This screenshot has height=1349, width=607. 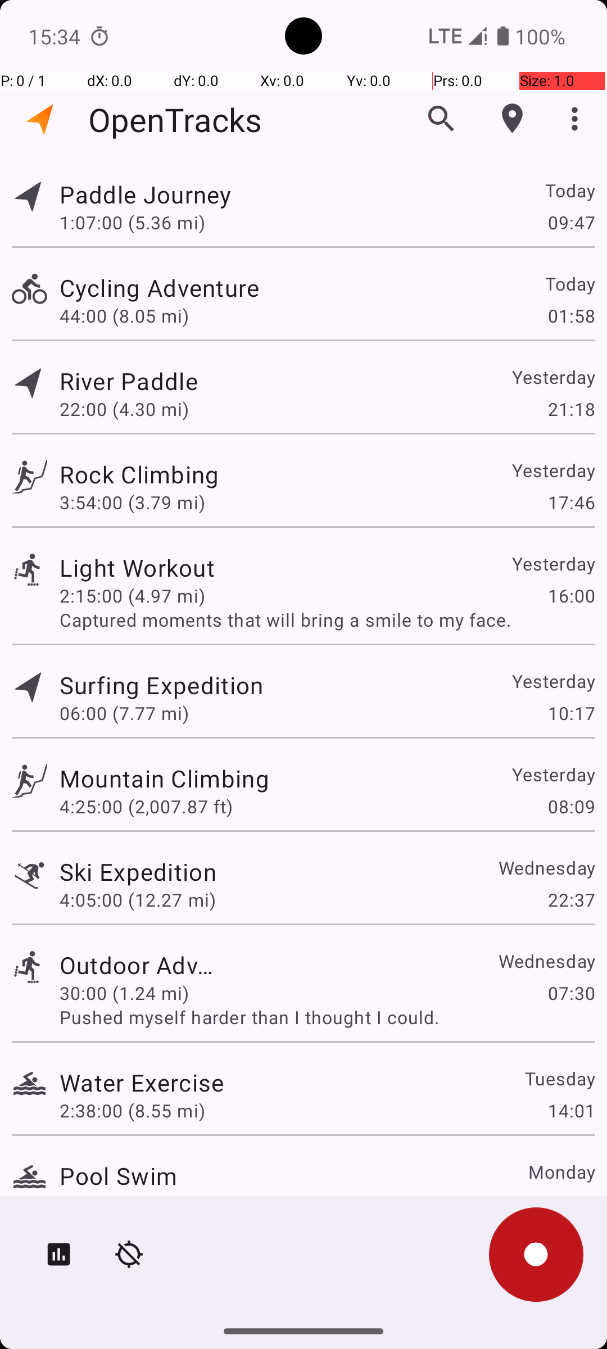 I want to click on 2:38:00 (8.55 mi), so click(x=133, y=1111).